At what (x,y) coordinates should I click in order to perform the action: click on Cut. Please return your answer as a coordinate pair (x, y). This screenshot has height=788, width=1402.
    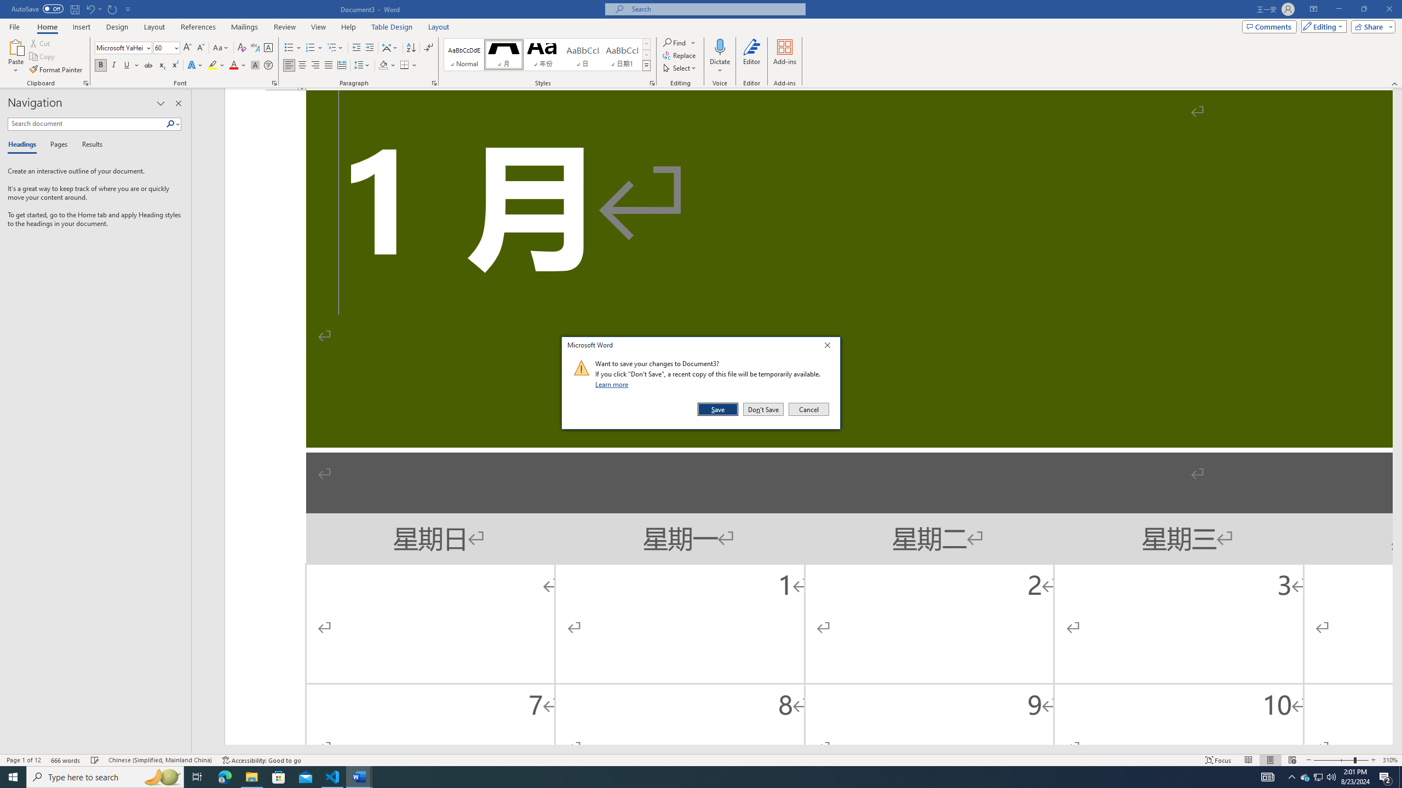
    Looking at the image, I should click on (41, 43).